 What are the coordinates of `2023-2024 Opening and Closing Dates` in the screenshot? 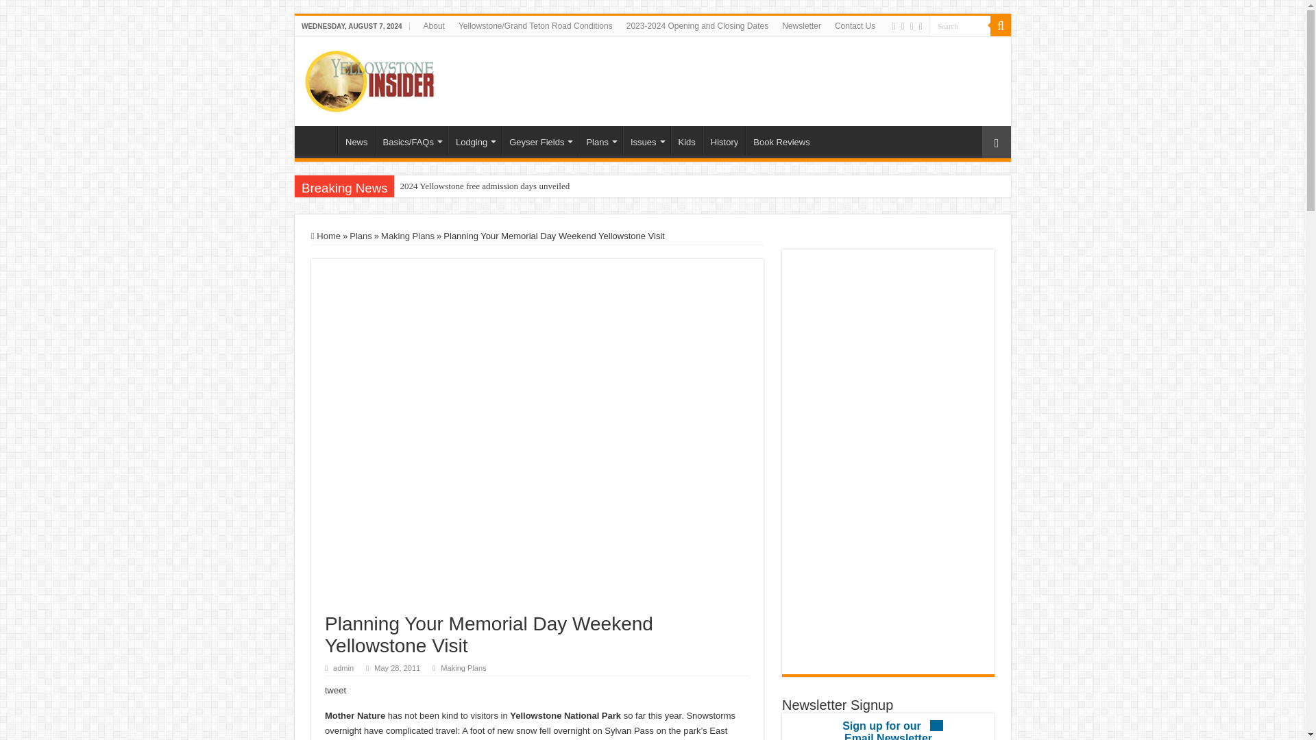 It's located at (697, 25).